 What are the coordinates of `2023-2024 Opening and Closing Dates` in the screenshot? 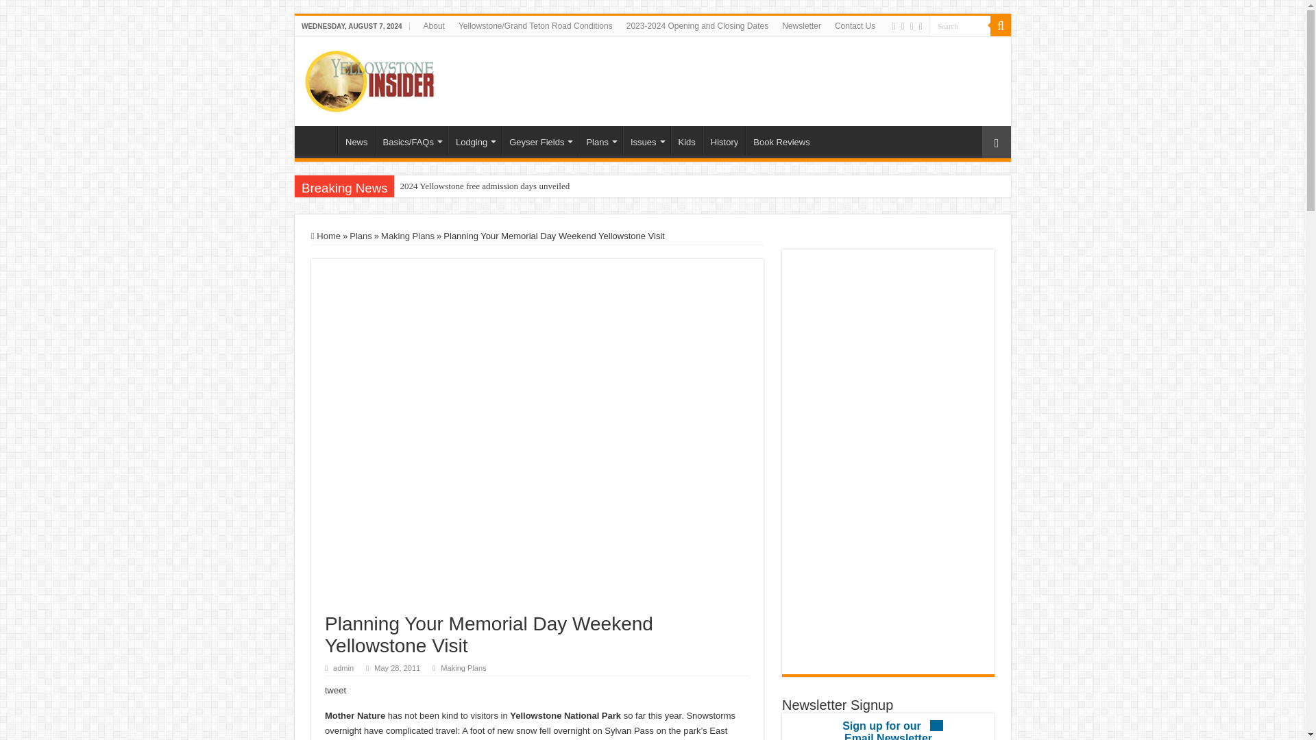 It's located at (697, 25).